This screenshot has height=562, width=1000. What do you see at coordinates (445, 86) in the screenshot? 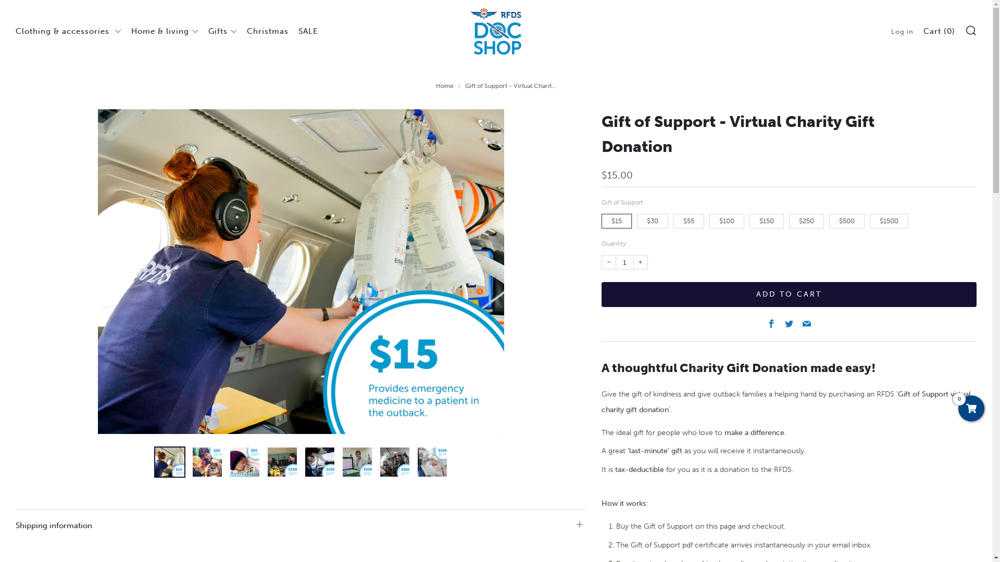
I see `Home` at bounding box center [445, 86].